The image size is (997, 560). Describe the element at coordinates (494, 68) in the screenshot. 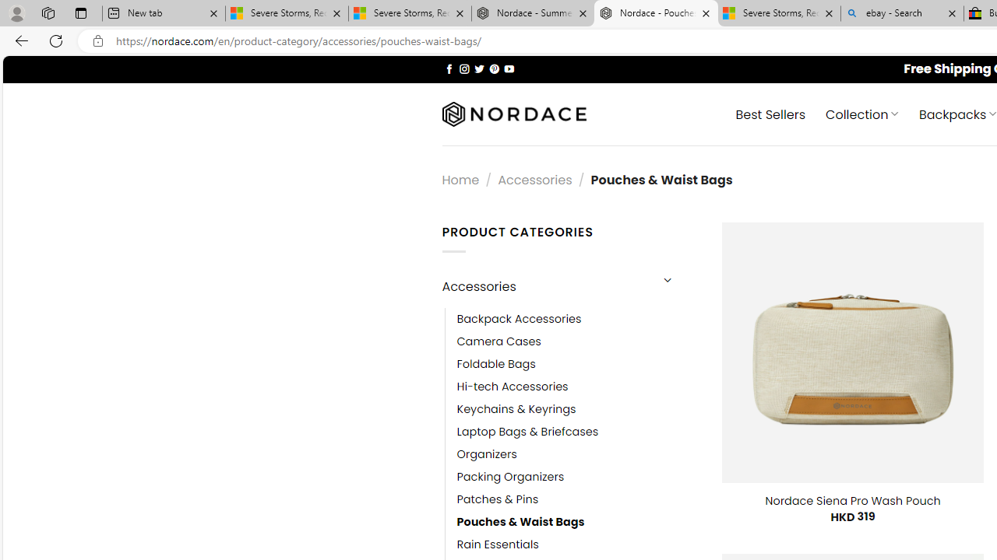

I see `Follow on Pinterest` at that location.